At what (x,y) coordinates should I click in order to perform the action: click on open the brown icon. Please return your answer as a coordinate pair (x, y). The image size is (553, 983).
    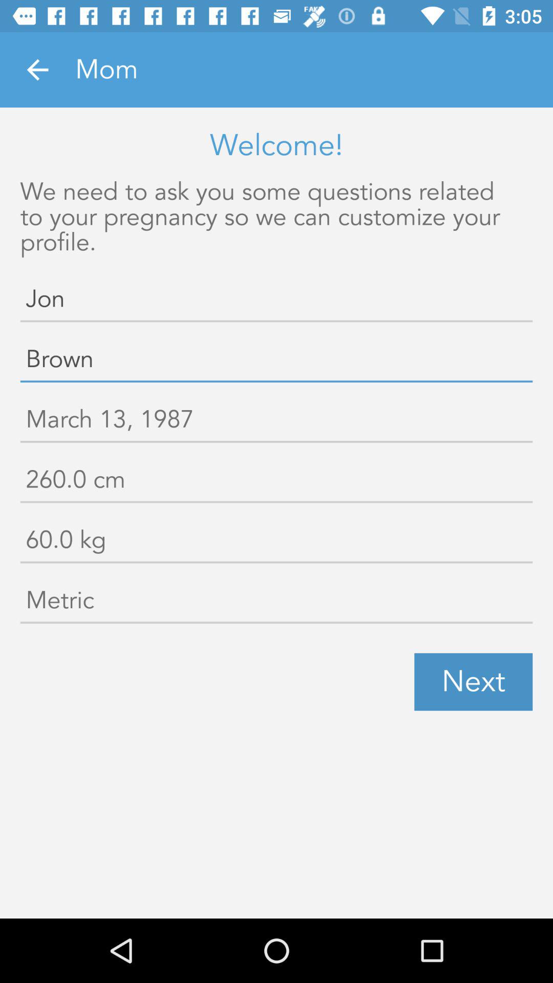
    Looking at the image, I should click on (276, 361).